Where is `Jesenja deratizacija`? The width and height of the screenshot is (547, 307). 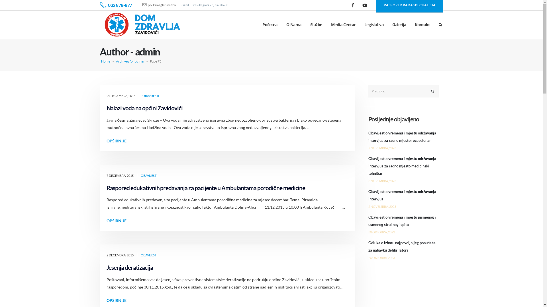 Jesenja deratizacija is located at coordinates (130, 267).